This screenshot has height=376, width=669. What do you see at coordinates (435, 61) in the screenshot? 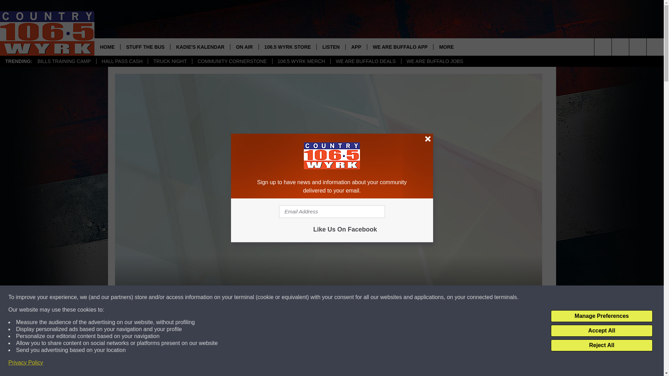
I see `WE ARE BUFFALO JOBS` at bounding box center [435, 61].